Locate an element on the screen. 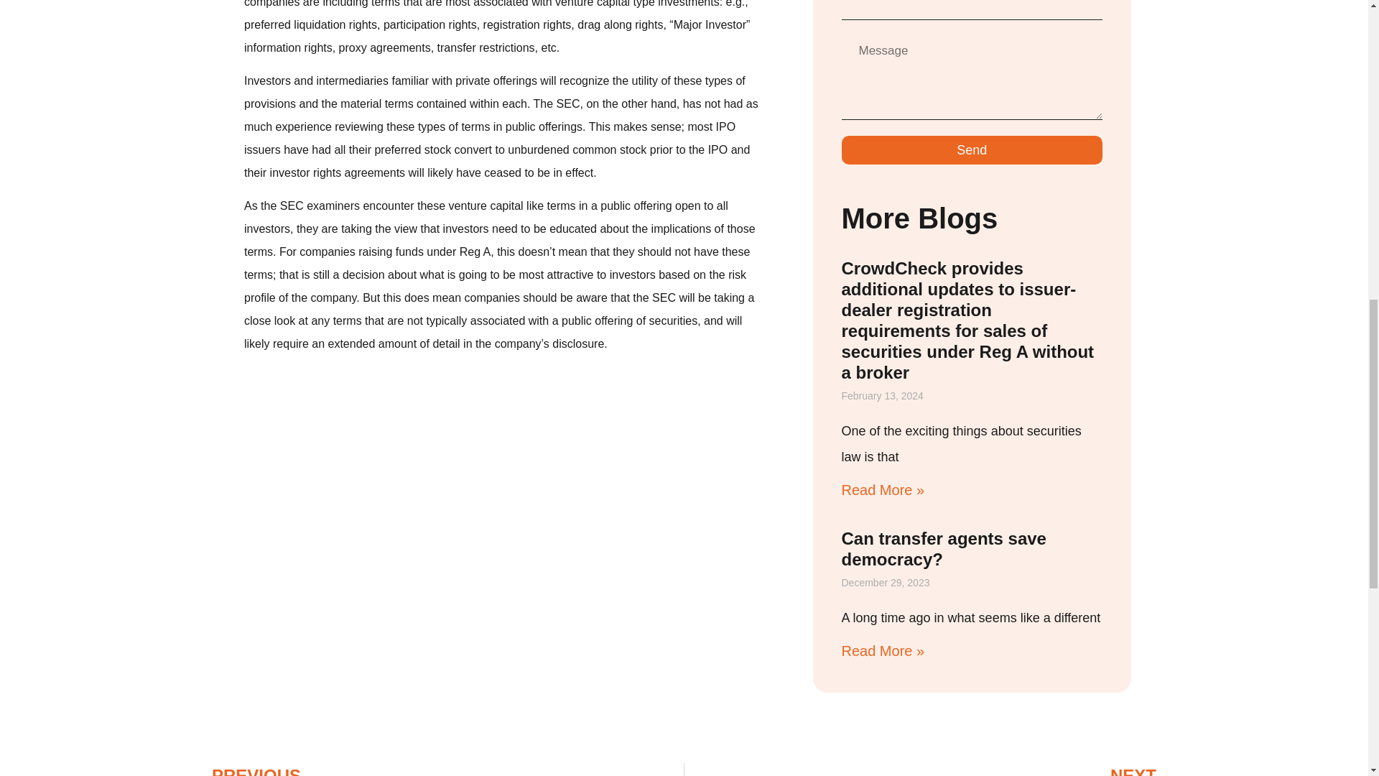 This screenshot has width=1379, height=776. Can transfer agents save democracy? is located at coordinates (972, 149).